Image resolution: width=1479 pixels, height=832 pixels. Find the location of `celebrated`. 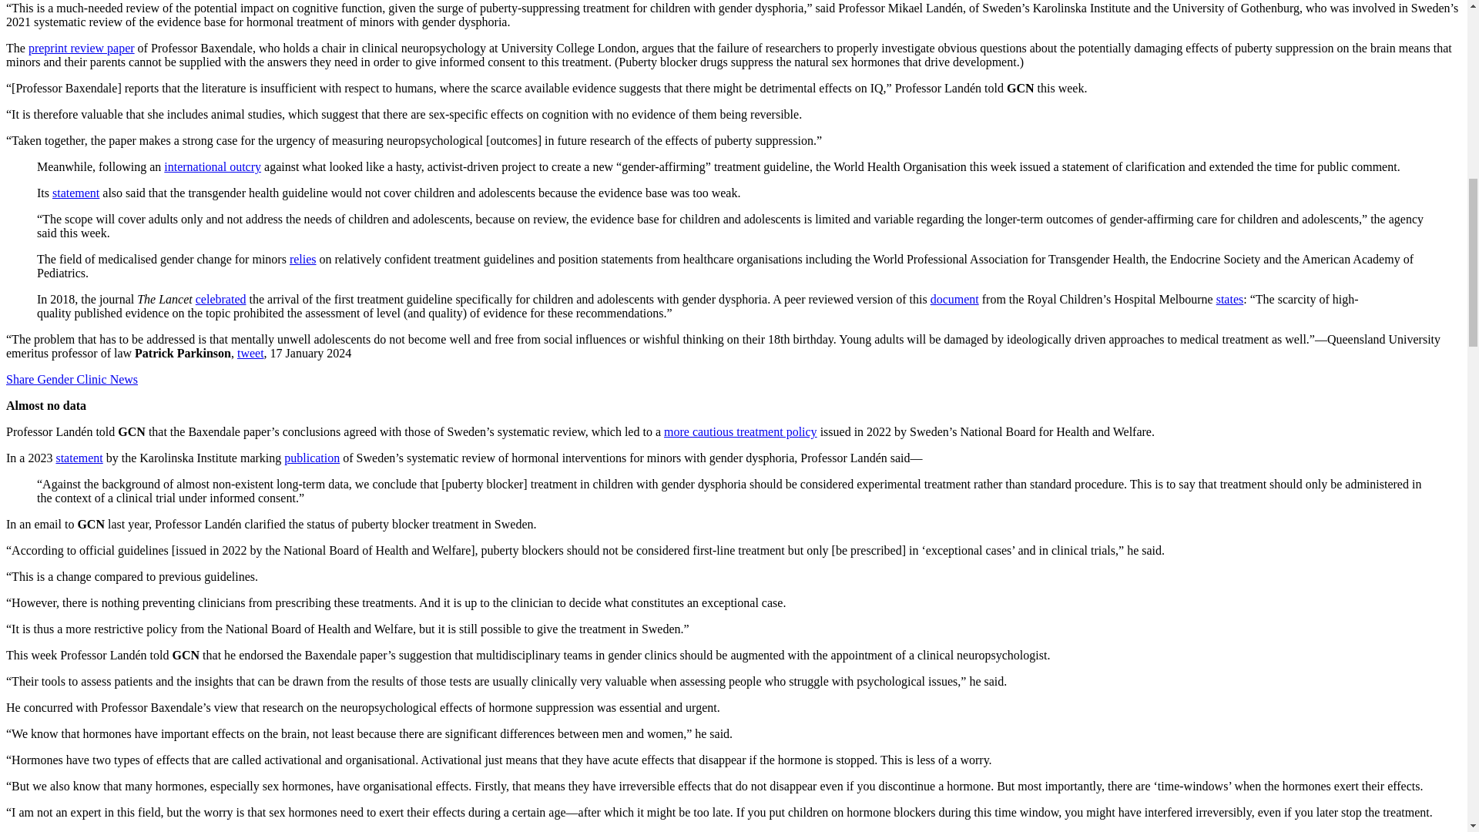

celebrated is located at coordinates (220, 299).